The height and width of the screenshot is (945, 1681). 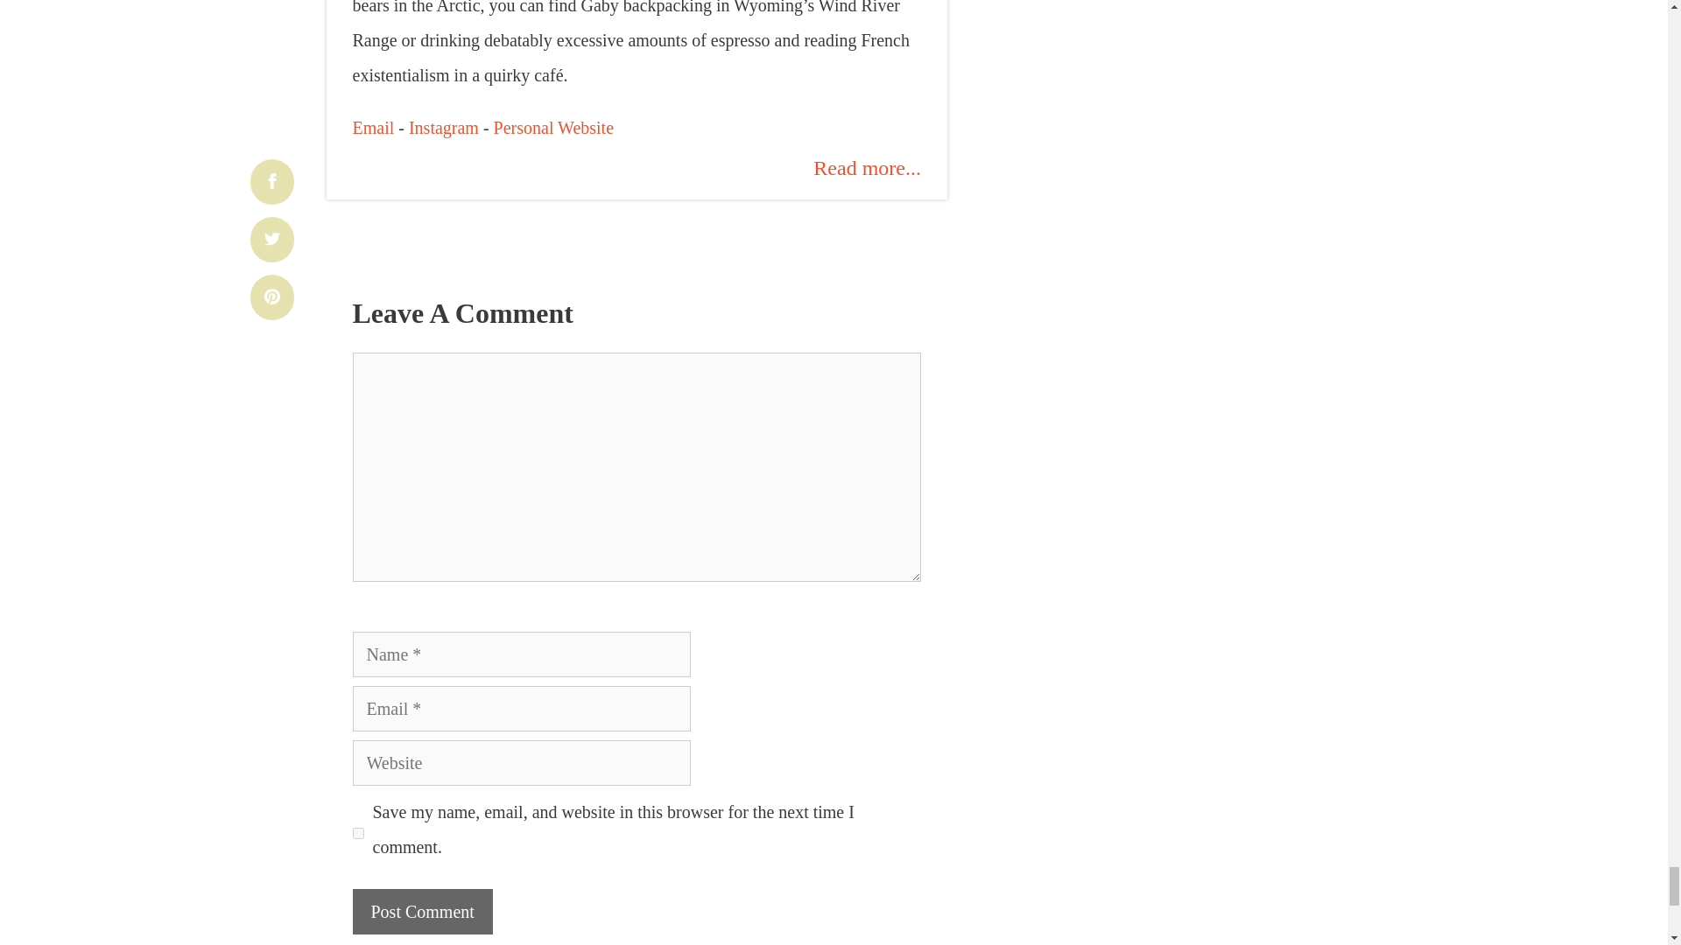 I want to click on yes, so click(x=357, y=833).